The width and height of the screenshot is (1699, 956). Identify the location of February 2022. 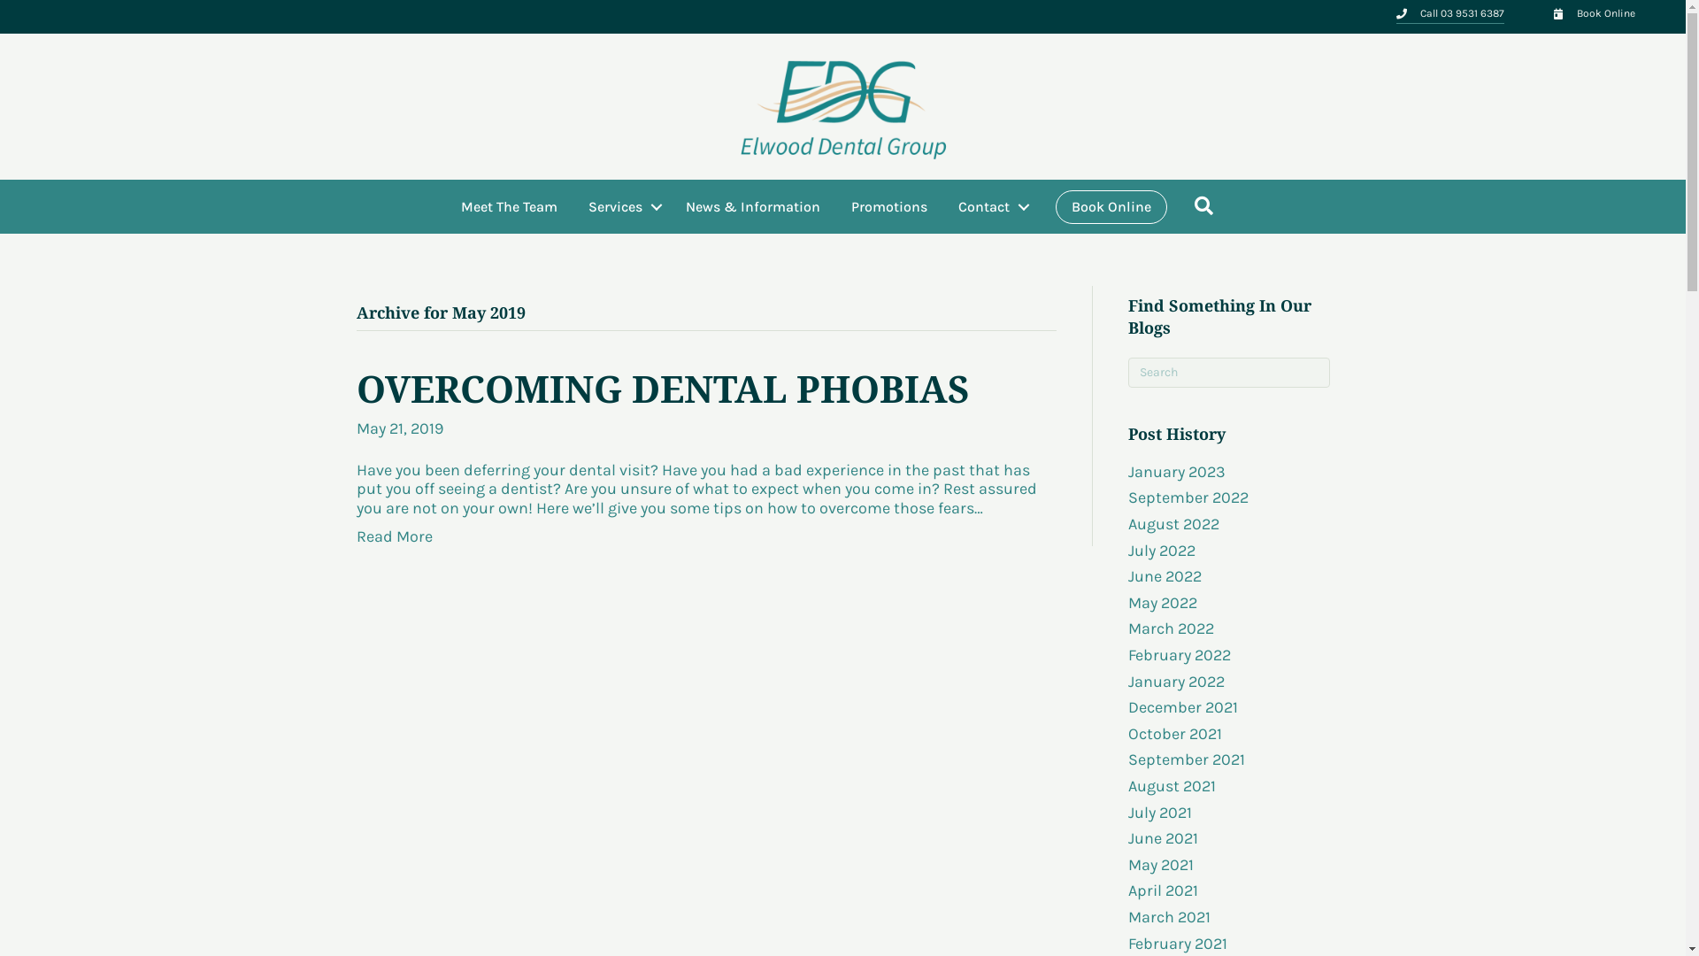
(1180, 655).